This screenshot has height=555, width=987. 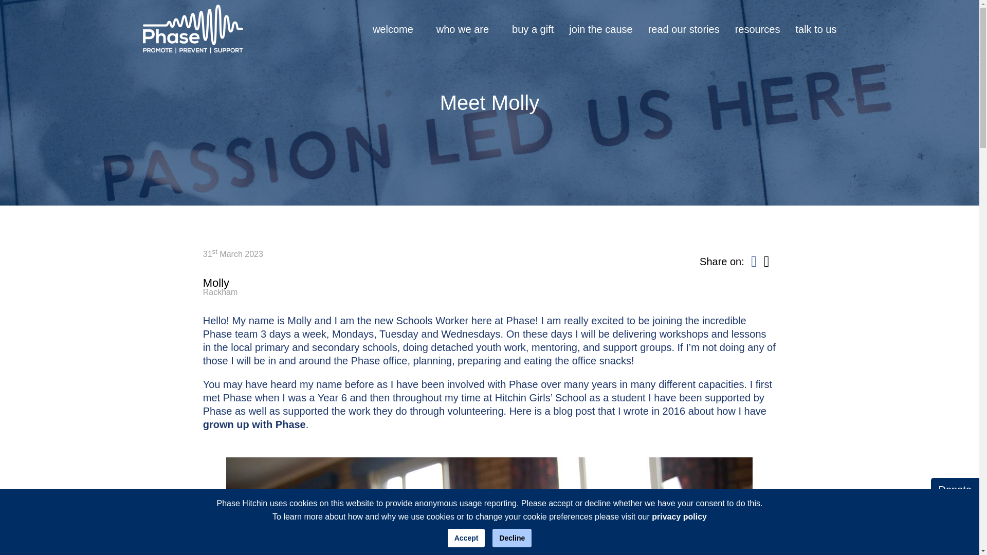 What do you see at coordinates (462, 29) in the screenshot?
I see `who we are` at bounding box center [462, 29].